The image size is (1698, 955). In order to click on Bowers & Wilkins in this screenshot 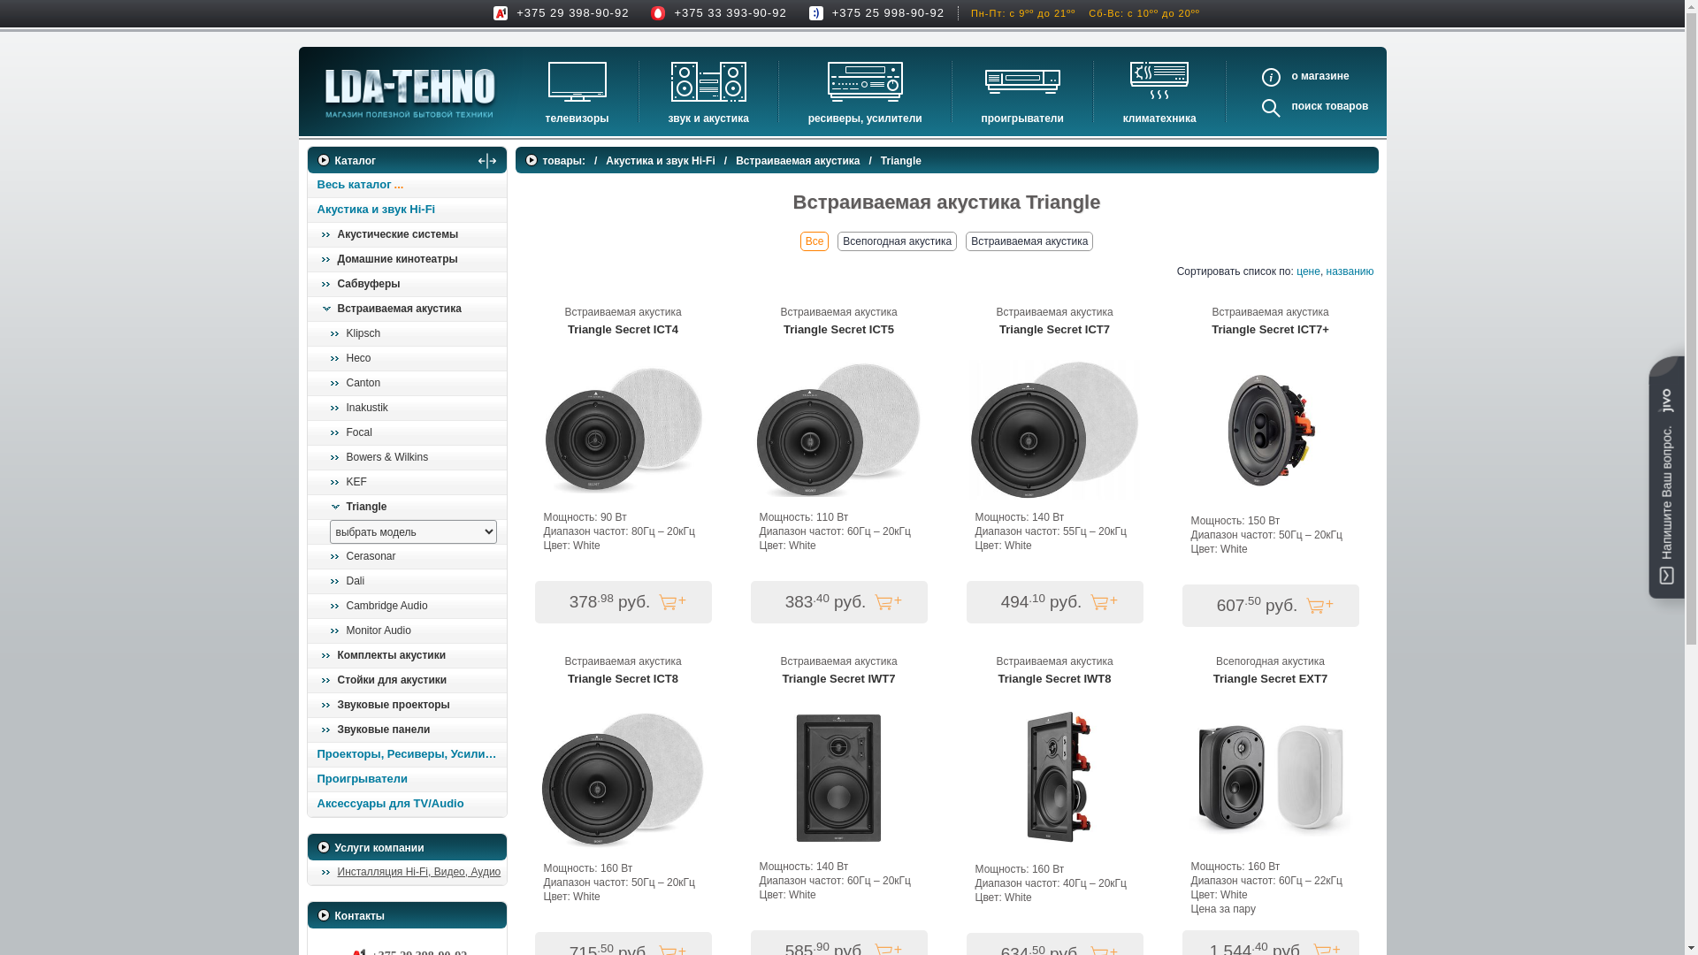, I will do `click(410, 458)`.